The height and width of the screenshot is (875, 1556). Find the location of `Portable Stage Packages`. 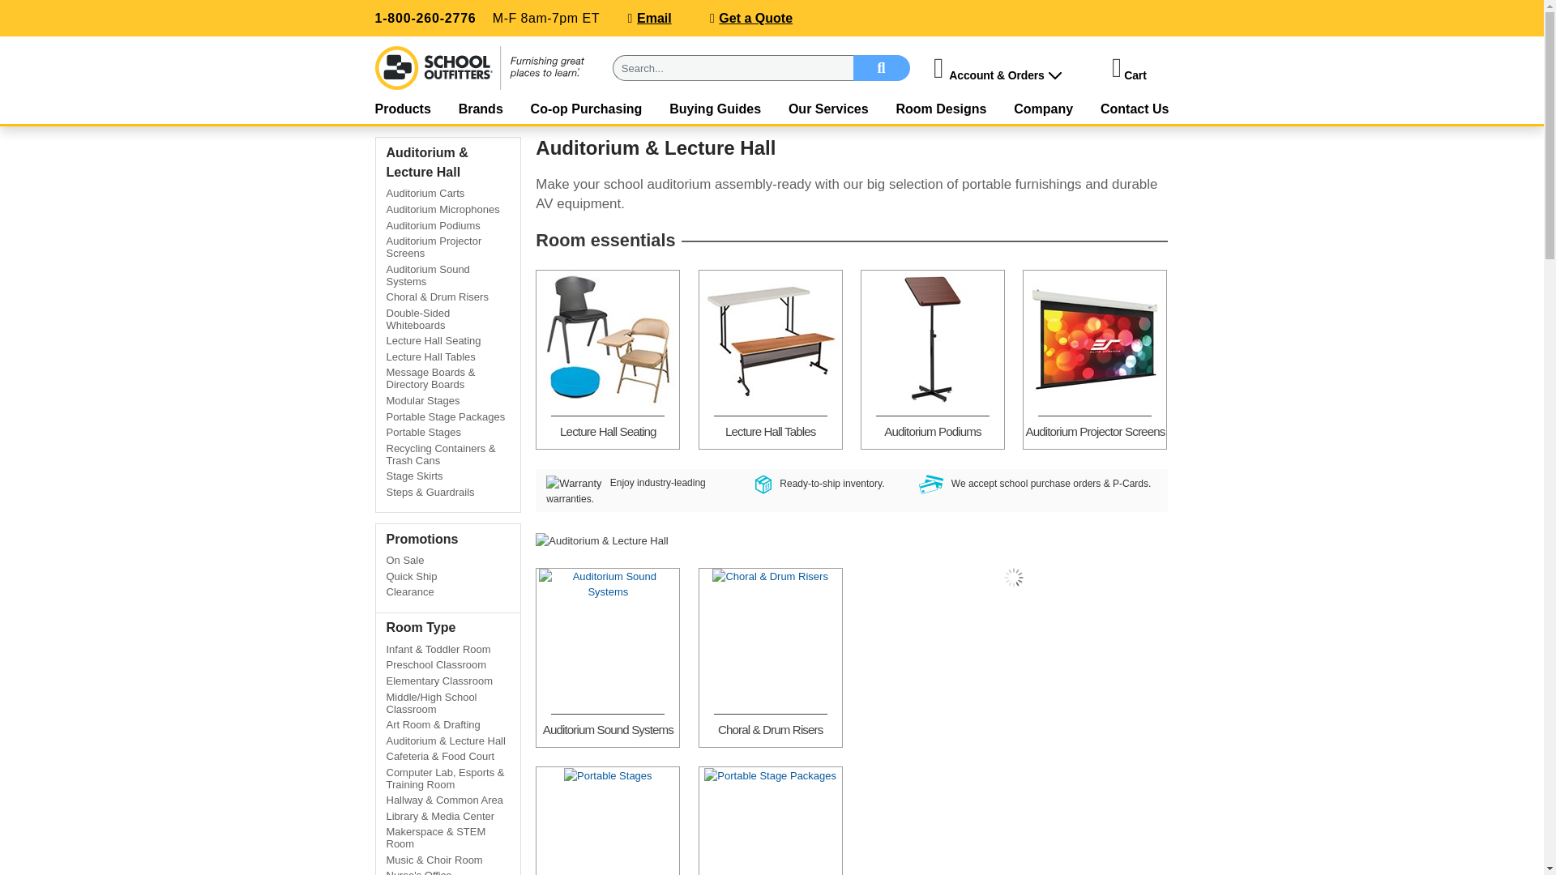

Portable Stage Packages is located at coordinates (770, 776).